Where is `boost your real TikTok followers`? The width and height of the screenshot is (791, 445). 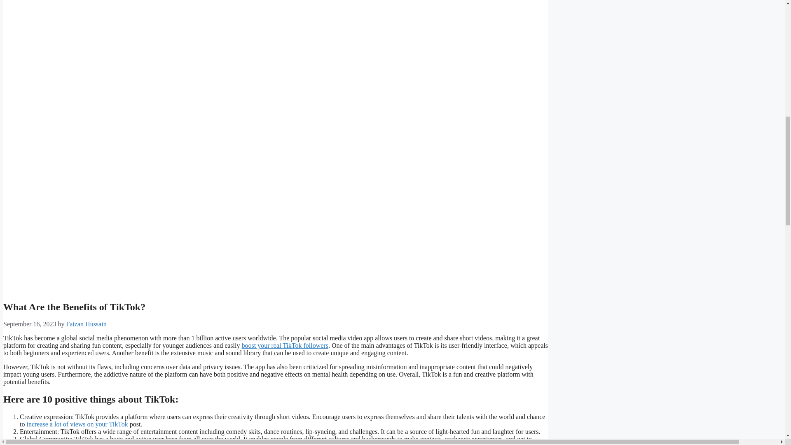
boost your real TikTok followers is located at coordinates (284, 345).